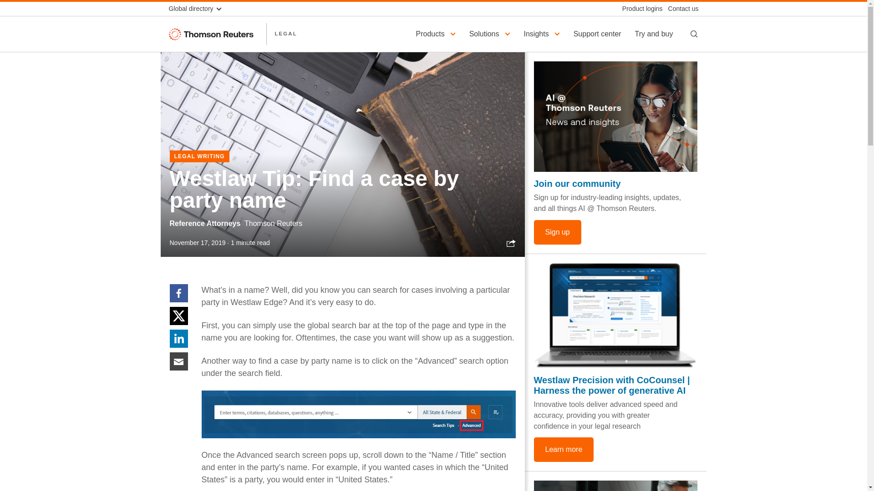 This screenshot has height=491, width=874. What do you see at coordinates (615, 316) in the screenshot?
I see `Westlaw Precision laptop` at bounding box center [615, 316].